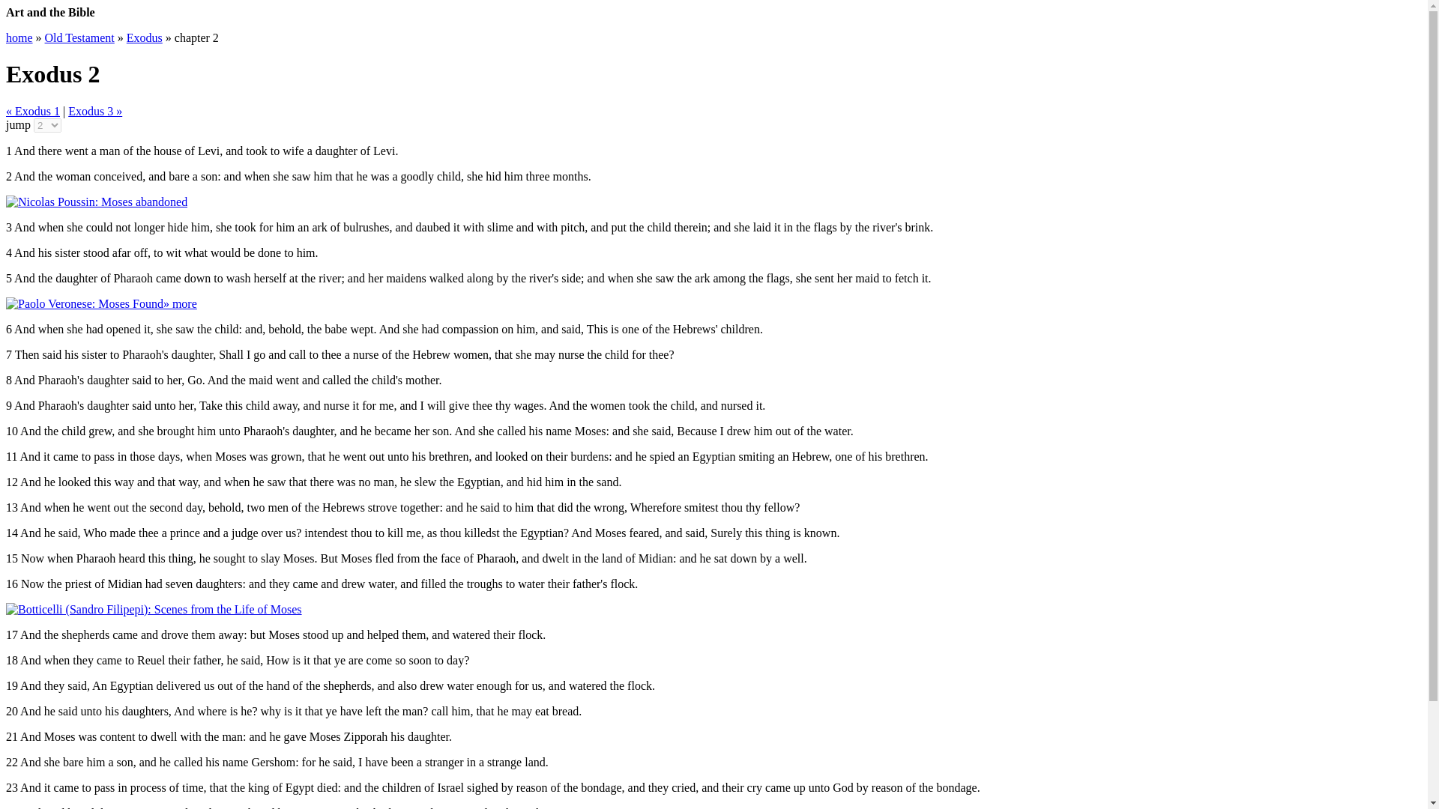  I want to click on click for large, so click(96, 202).